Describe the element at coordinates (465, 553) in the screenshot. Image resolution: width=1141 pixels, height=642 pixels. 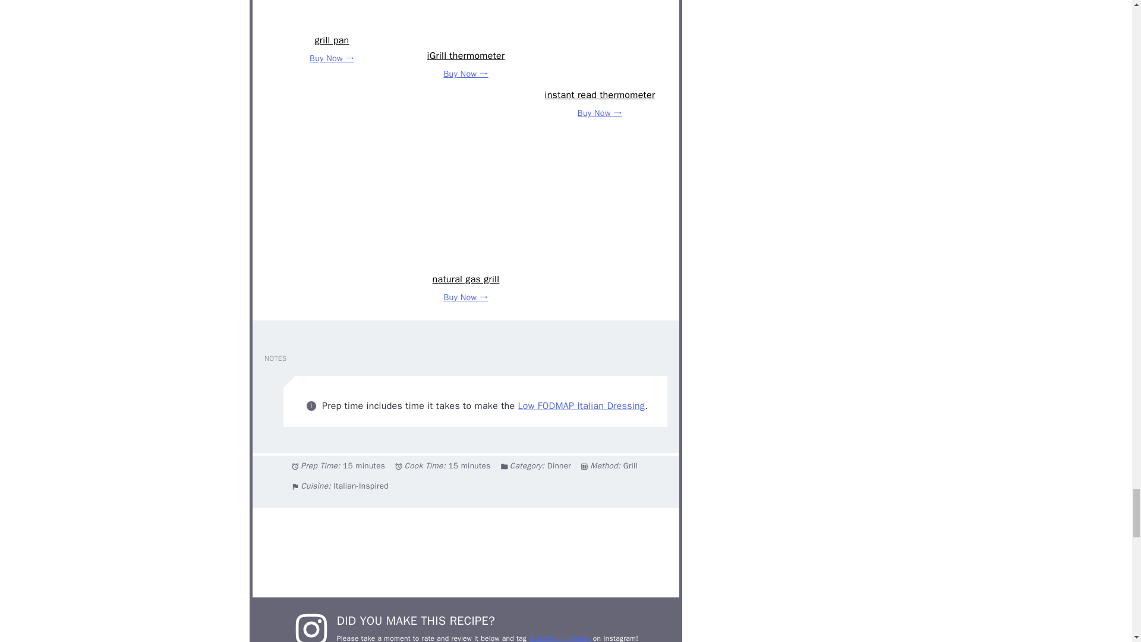
I see `nutritional information` at that location.